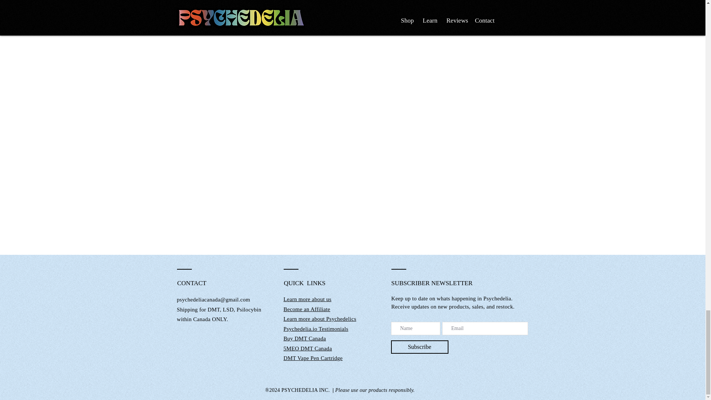 The width and height of the screenshot is (711, 400). Describe the element at coordinates (316, 329) in the screenshot. I see `Psychedelia.io Testimonials` at that location.